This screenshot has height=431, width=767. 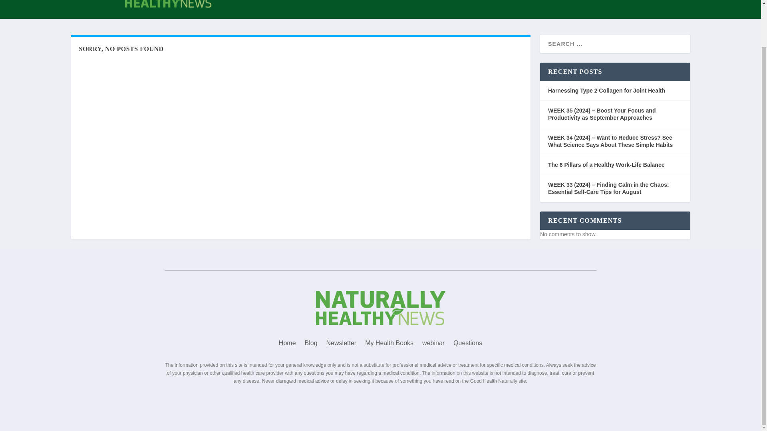 What do you see at coordinates (356, 10) in the screenshot?
I see `HOME` at bounding box center [356, 10].